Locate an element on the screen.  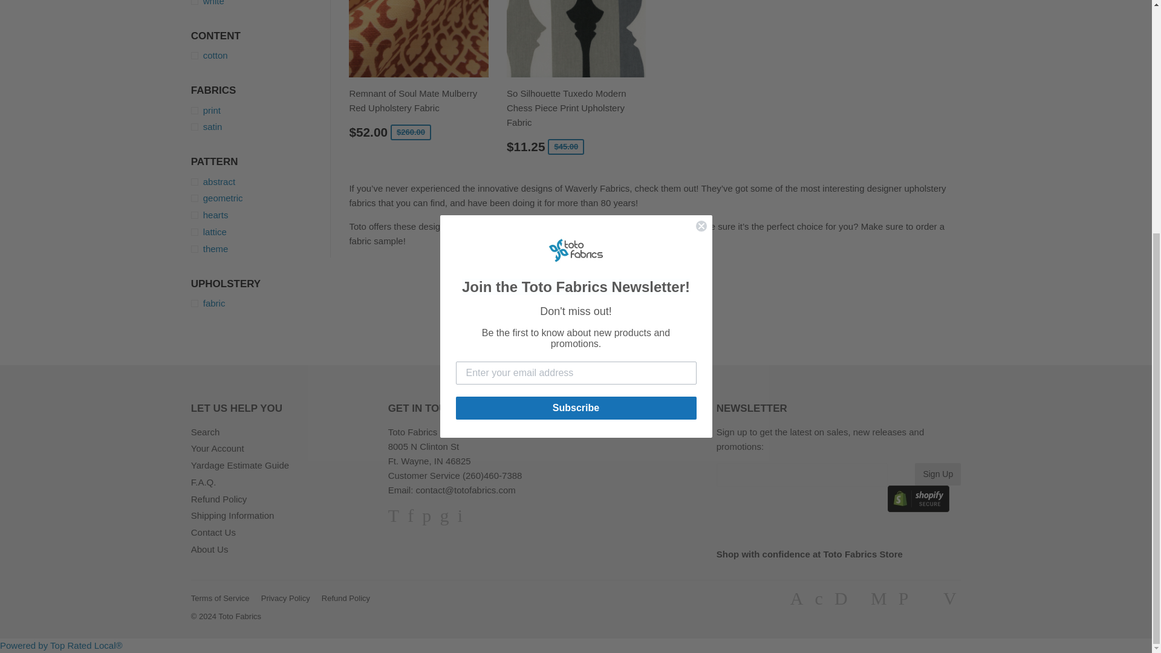
narrow selection to products matching tag pattern-hearts is located at coordinates (261, 215).